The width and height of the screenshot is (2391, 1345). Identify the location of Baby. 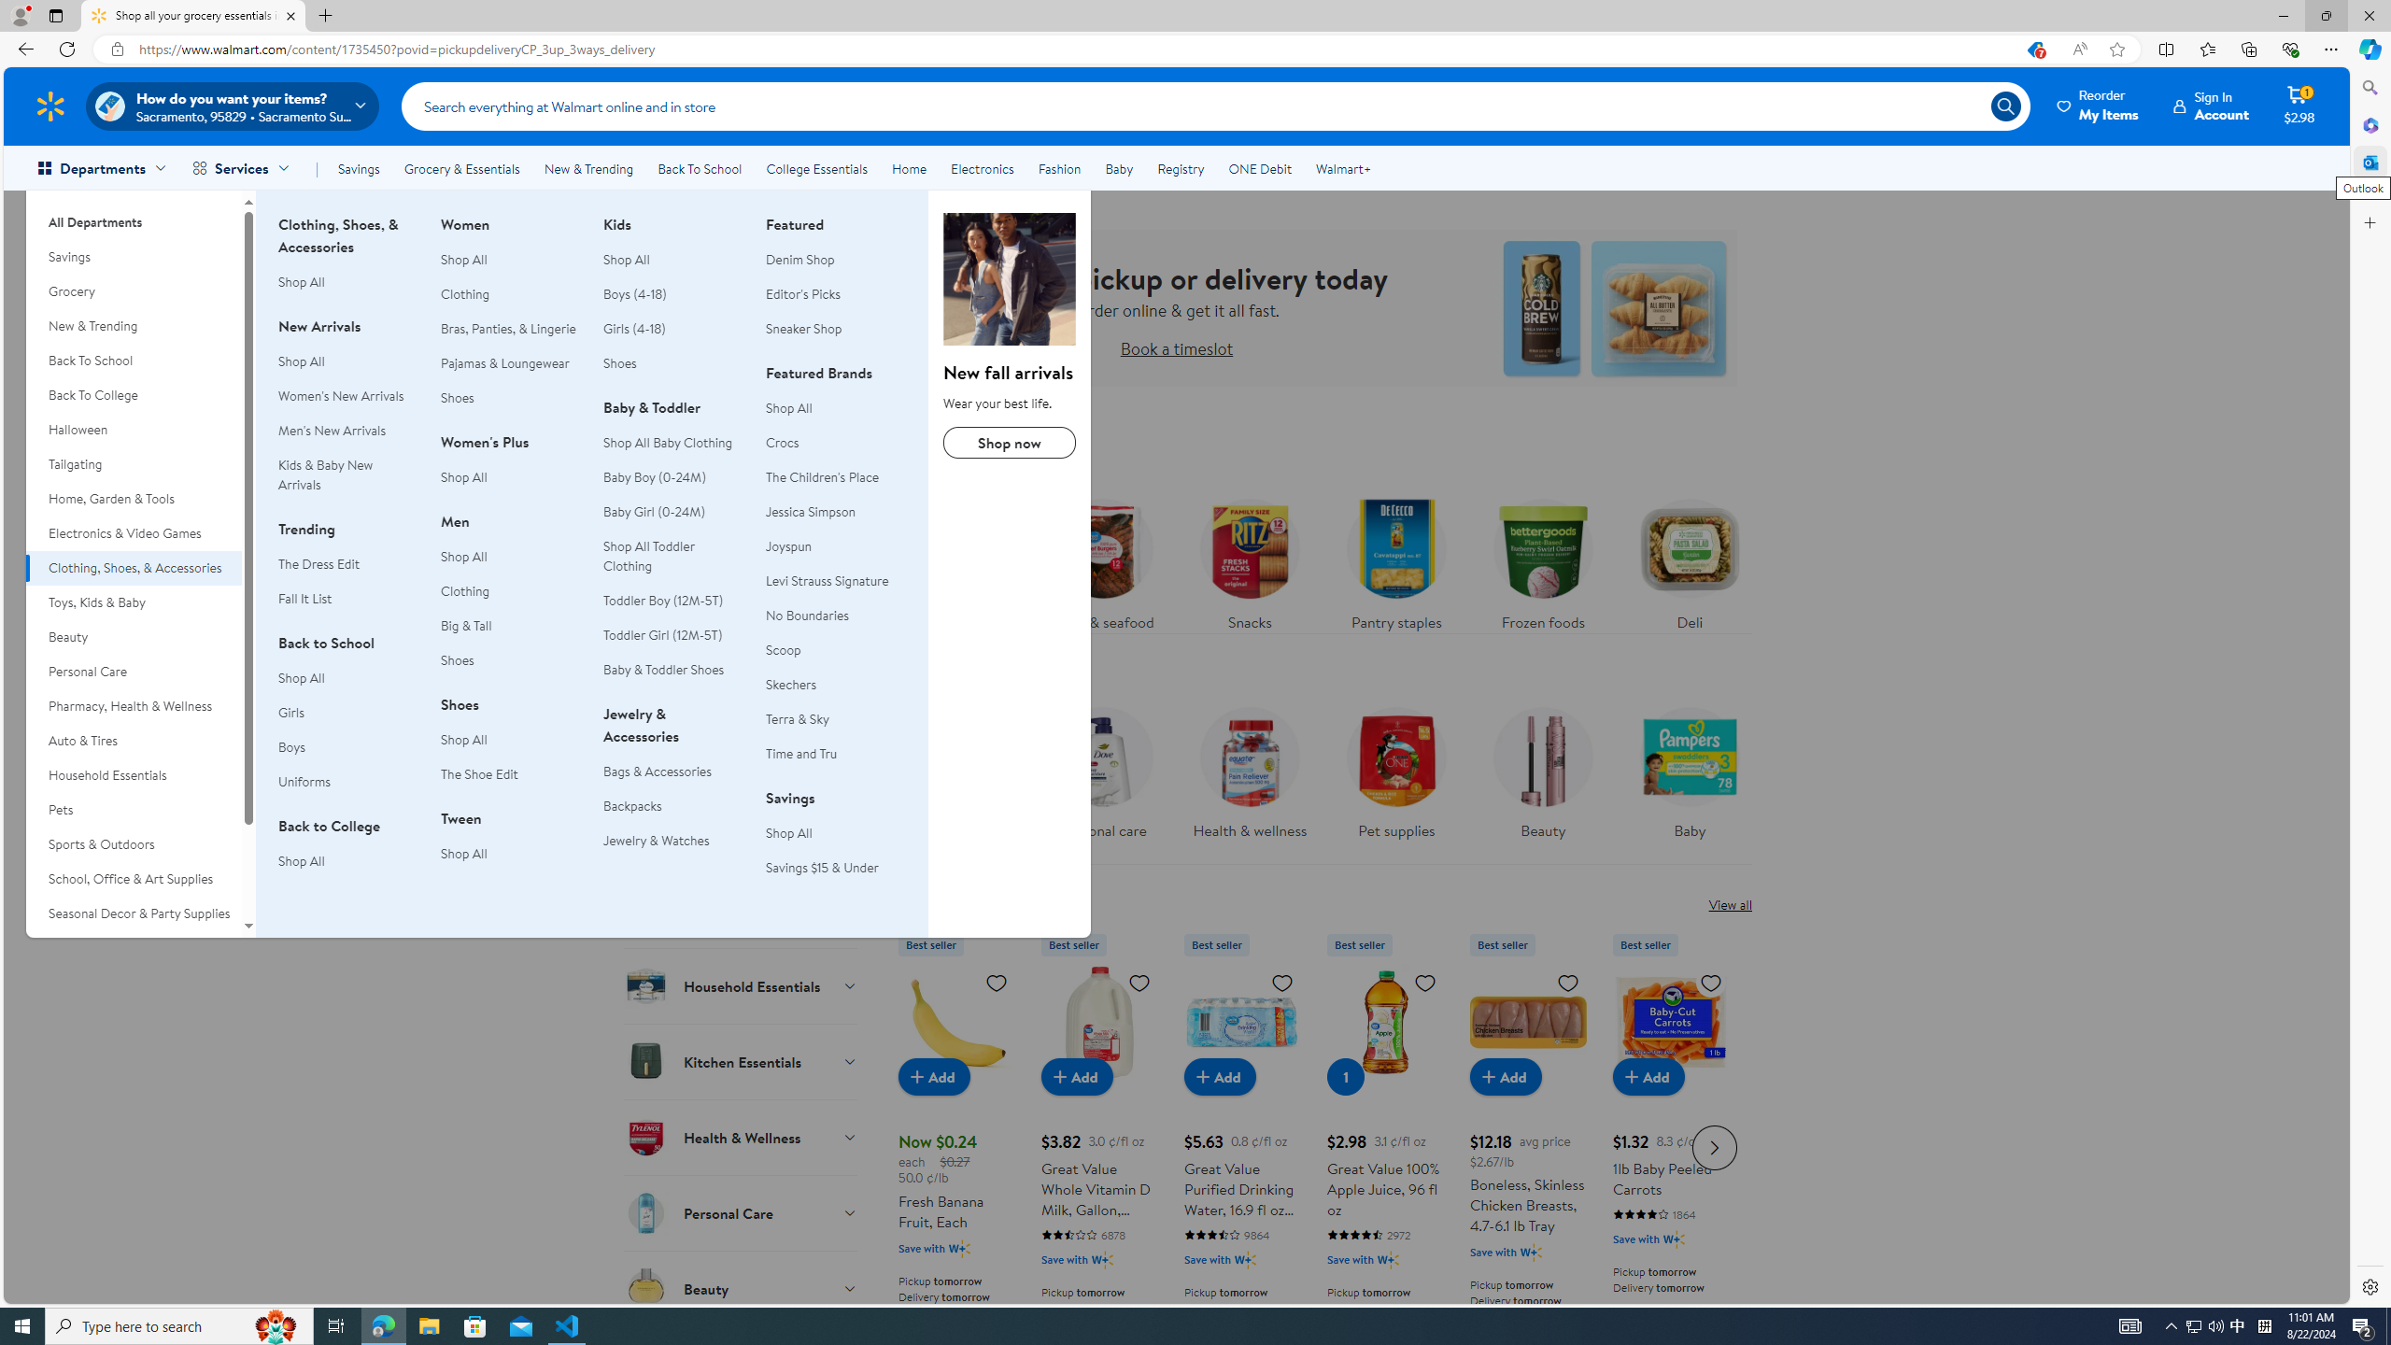
(1691, 779).